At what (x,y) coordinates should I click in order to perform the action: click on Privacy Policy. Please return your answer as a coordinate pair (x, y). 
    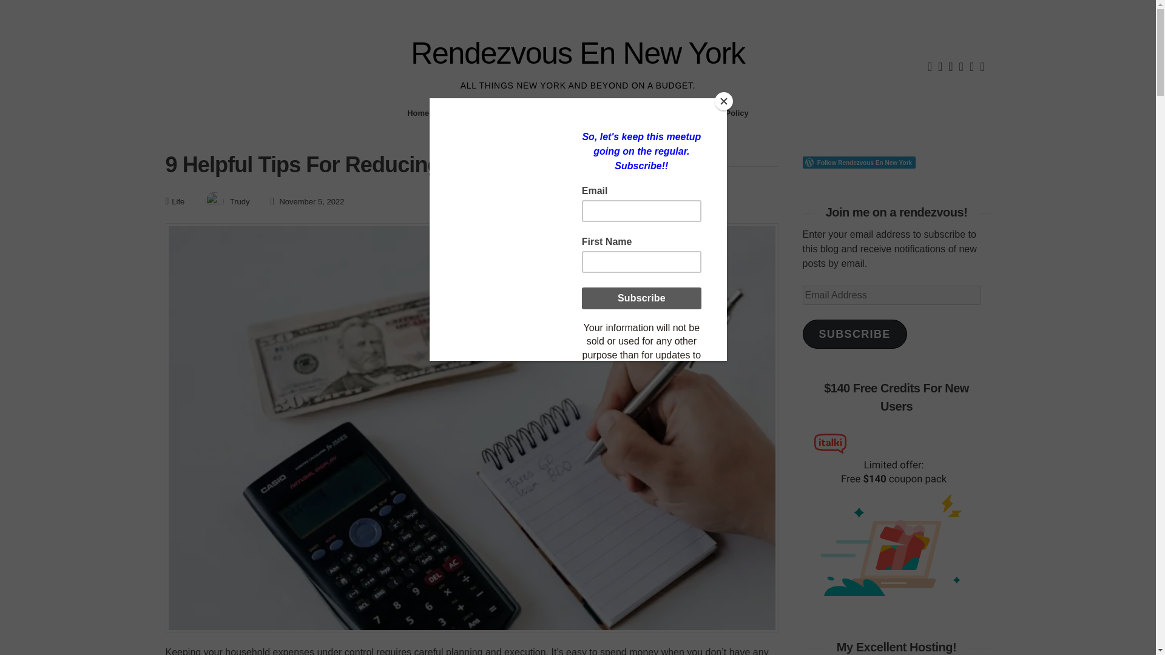
    Looking at the image, I should click on (722, 113).